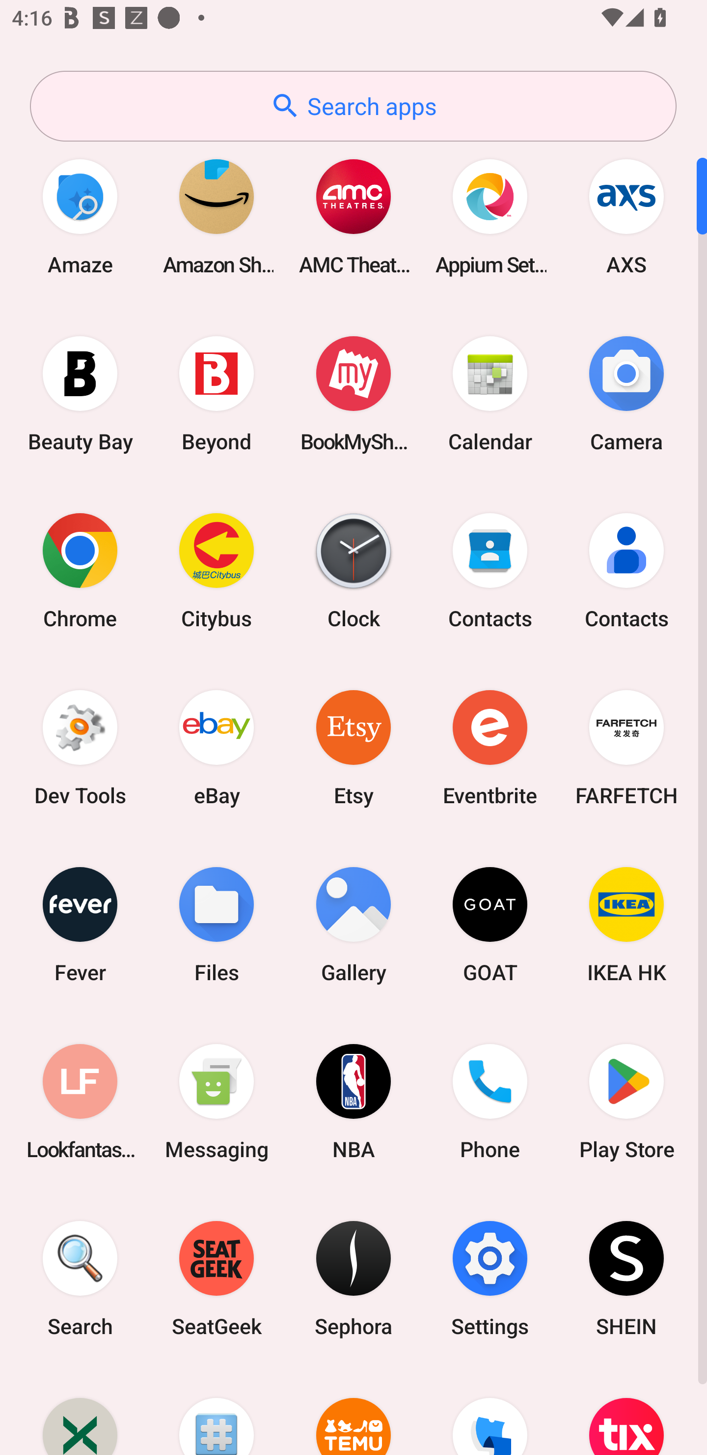 This screenshot has height=1455, width=707. I want to click on Search, so click(80, 1279).